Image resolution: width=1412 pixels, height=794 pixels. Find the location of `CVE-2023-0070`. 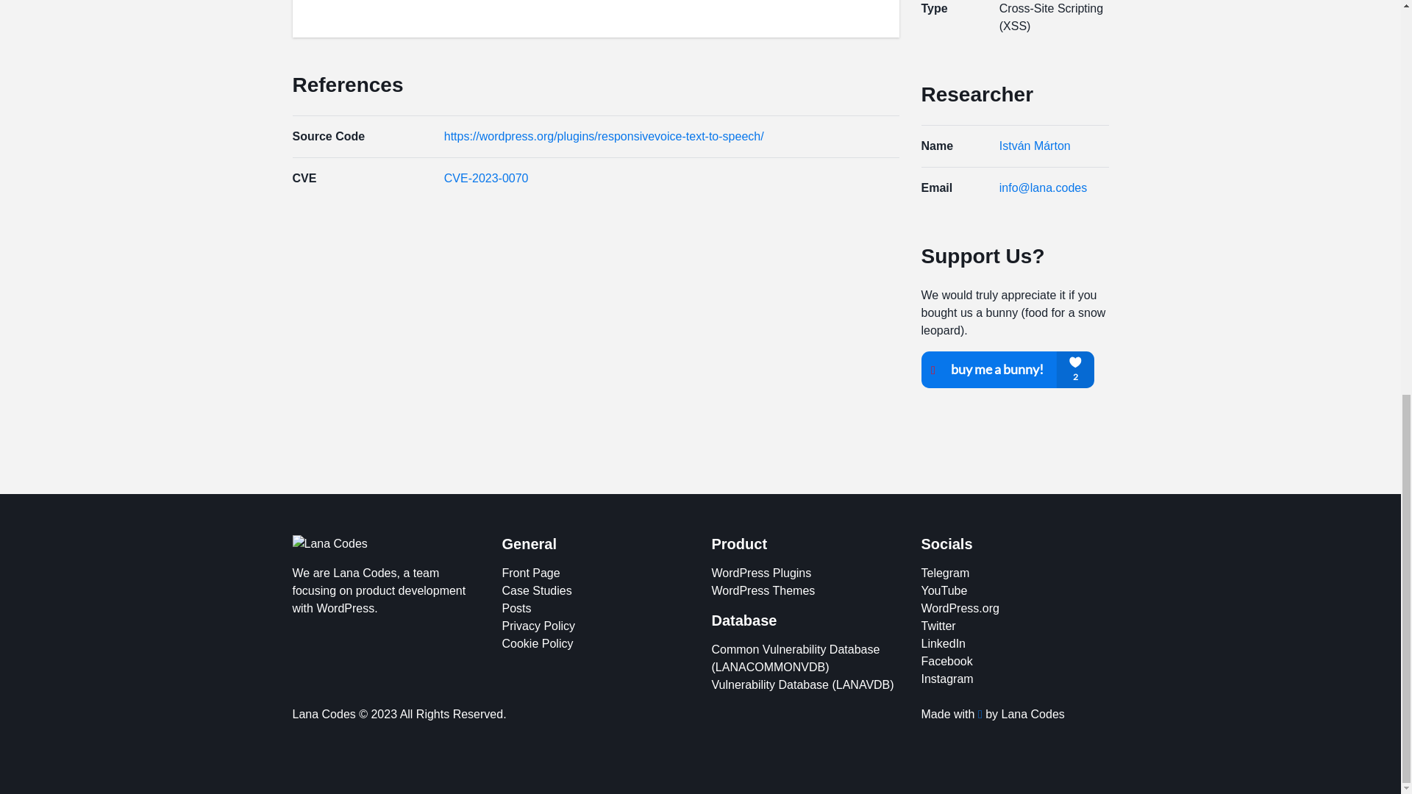

CVE-2023-0070 is located at coordinates (486, 178).